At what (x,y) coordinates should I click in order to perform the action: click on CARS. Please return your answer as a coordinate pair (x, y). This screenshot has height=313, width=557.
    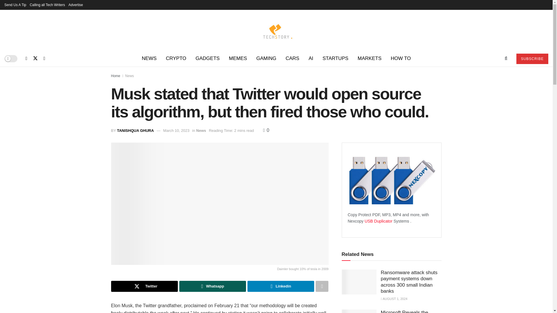
    Looking at the image, I should click on (292, 59).